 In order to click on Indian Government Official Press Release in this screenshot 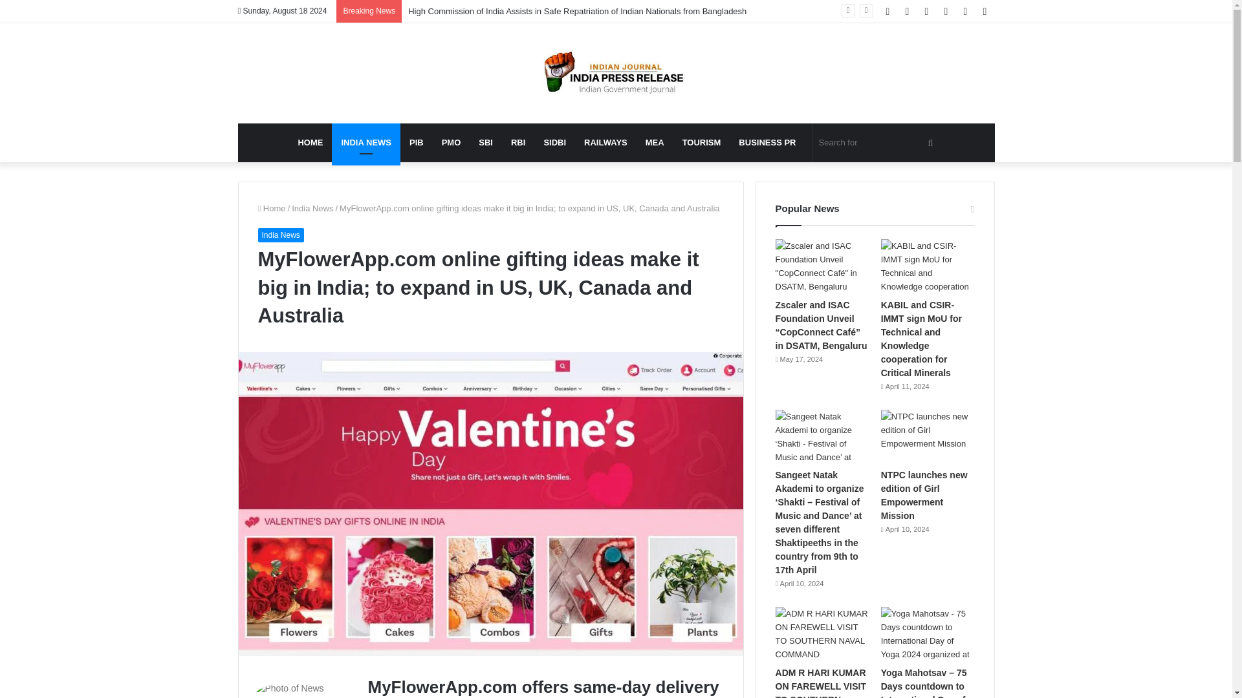, I will do `click(616, 73)`.